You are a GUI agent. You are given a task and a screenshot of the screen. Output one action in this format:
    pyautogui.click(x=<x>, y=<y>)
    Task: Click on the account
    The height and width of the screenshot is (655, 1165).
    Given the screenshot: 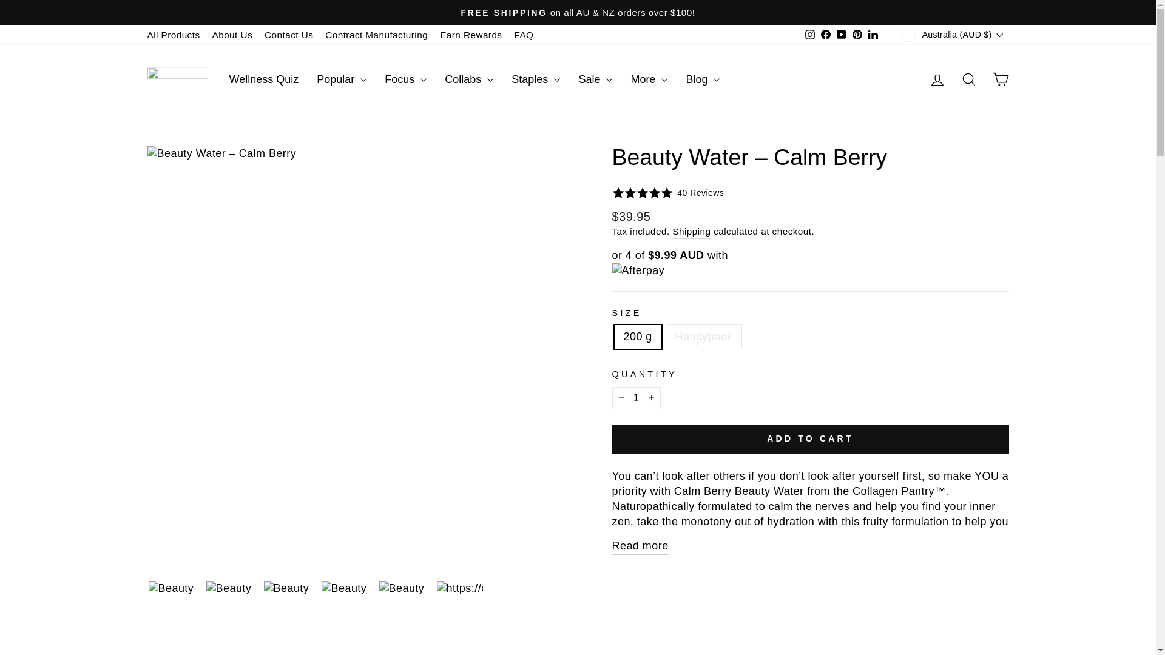 What is the action you would take?
    pyautogui.click(x=937, y=79)
    